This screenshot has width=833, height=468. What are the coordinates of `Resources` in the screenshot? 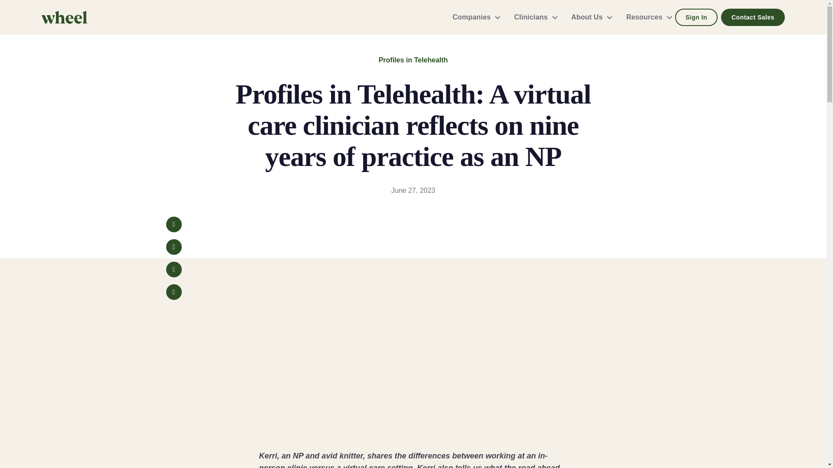 It's located at (646, 17).